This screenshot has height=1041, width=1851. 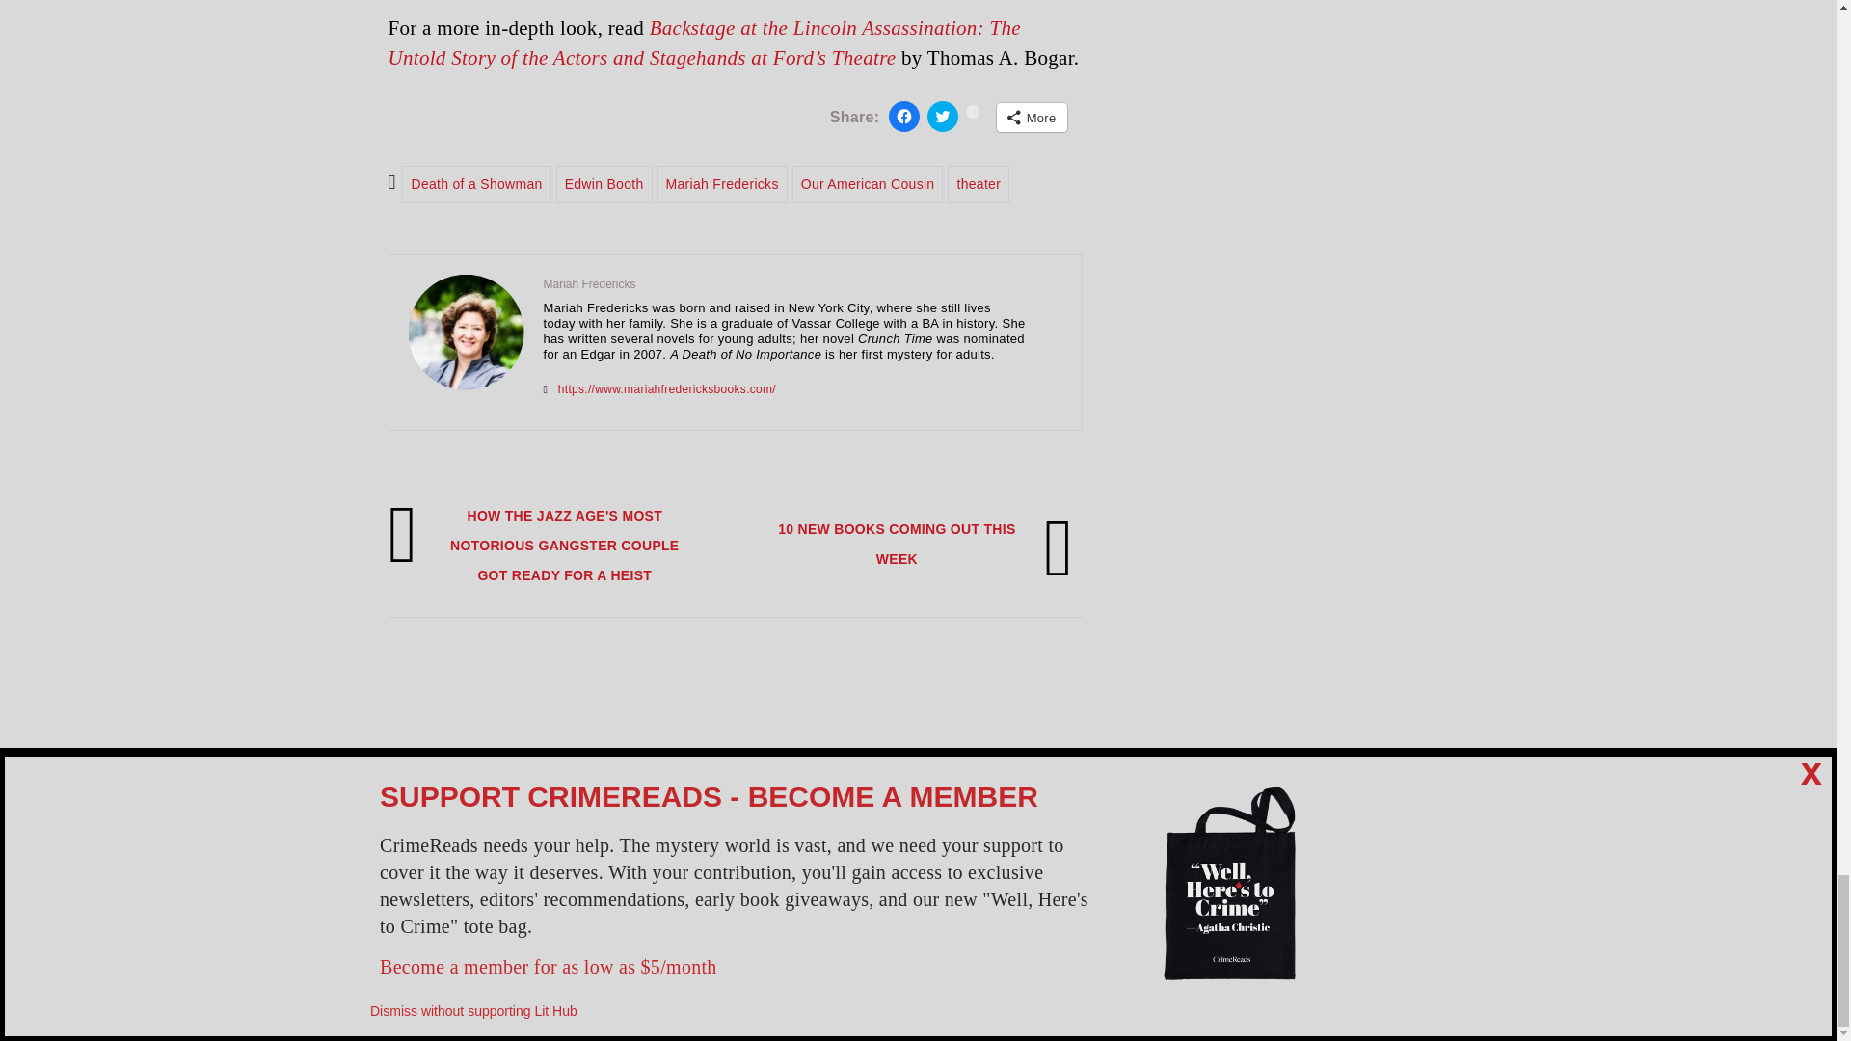 I want to click on Click to share on Twitter, so click(x=943, y=116).